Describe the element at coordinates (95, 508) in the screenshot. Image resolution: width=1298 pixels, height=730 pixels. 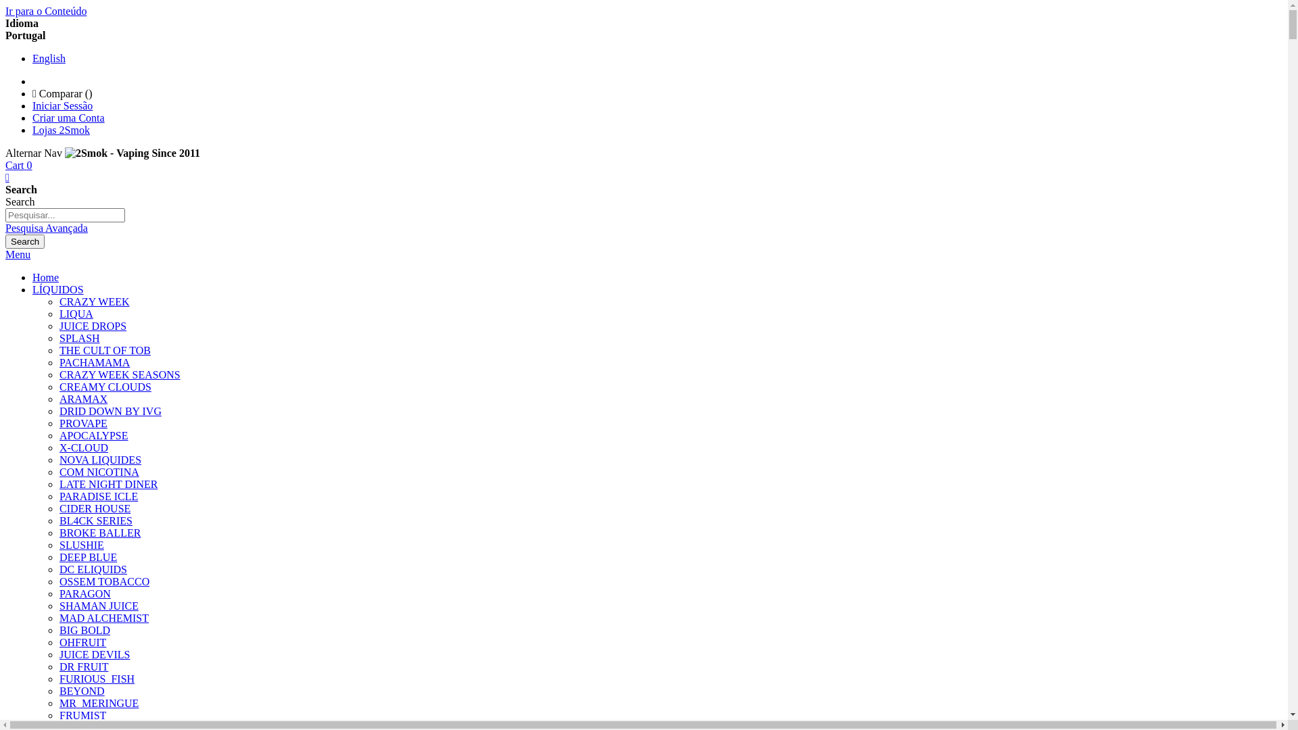
I see `CIDER HOUSE` at that location.